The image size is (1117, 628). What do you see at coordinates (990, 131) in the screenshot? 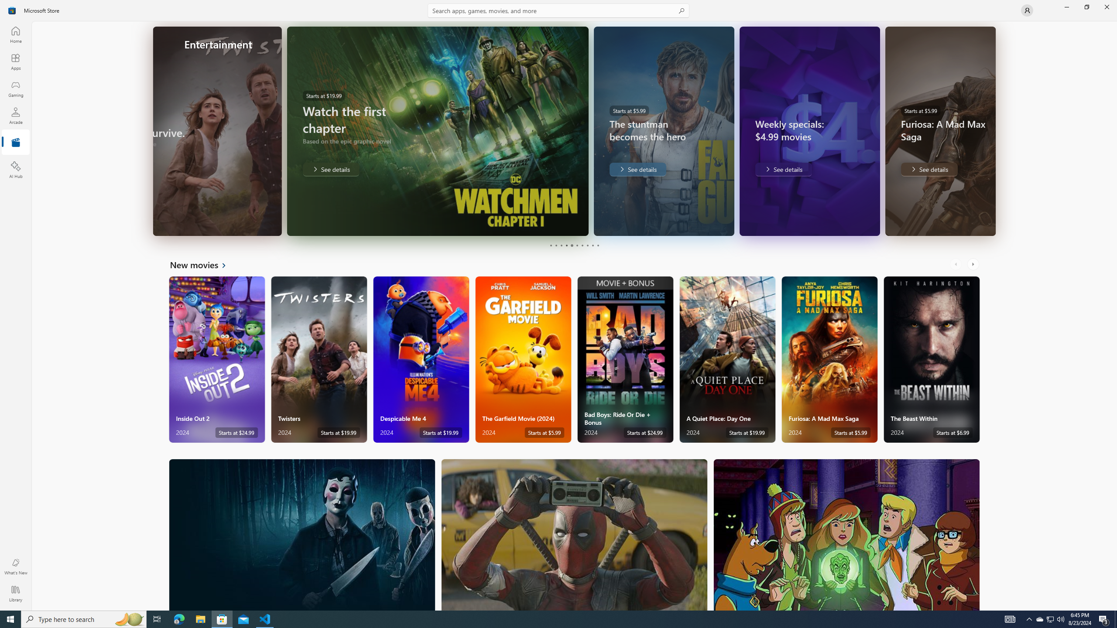
I see `AutomationID: Image` at bounding box center [990, 131].